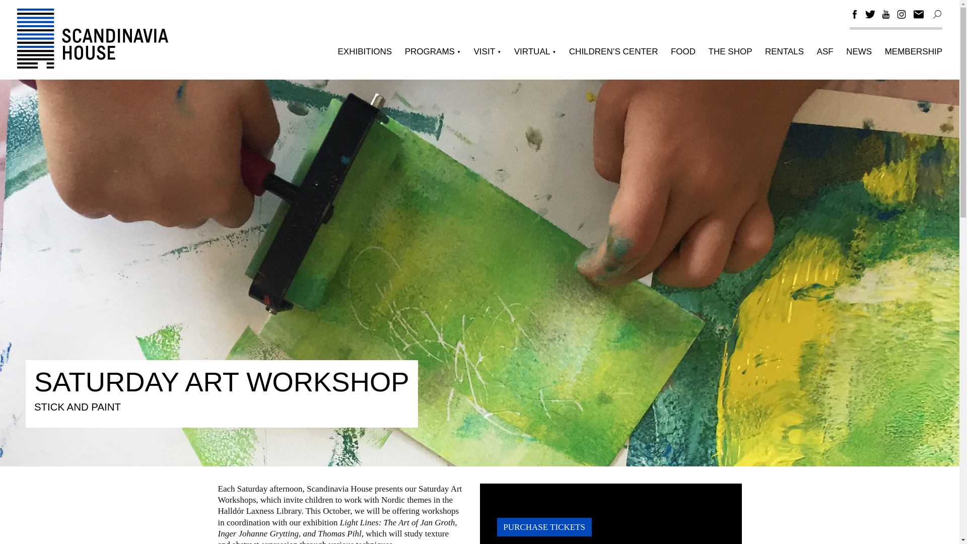  Describe the element at coordinates (854, 16) in the screenshot. I see `See Scandinavia House on Facebook` at that location.